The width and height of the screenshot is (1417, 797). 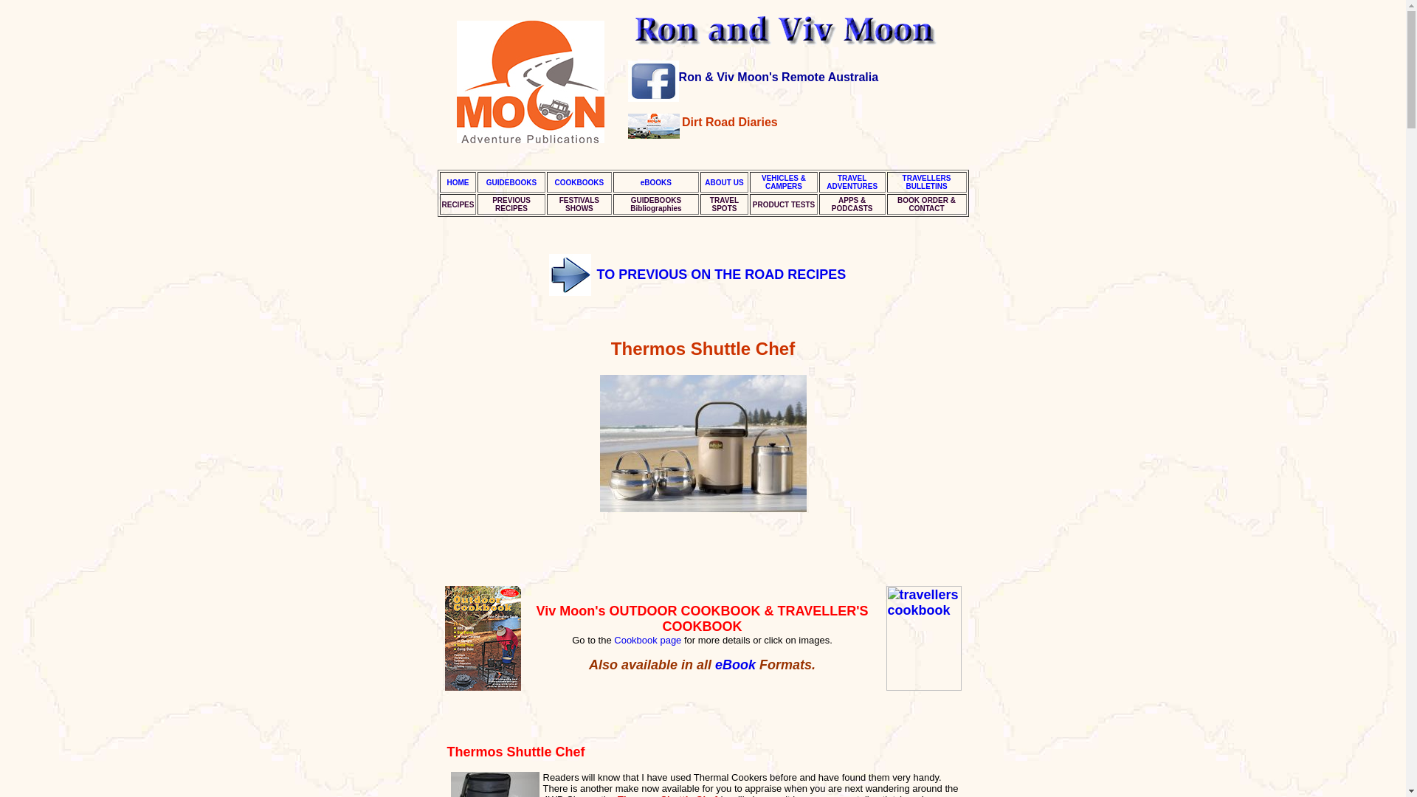 I want to click on RECIPES, so click(x=457, y=204).